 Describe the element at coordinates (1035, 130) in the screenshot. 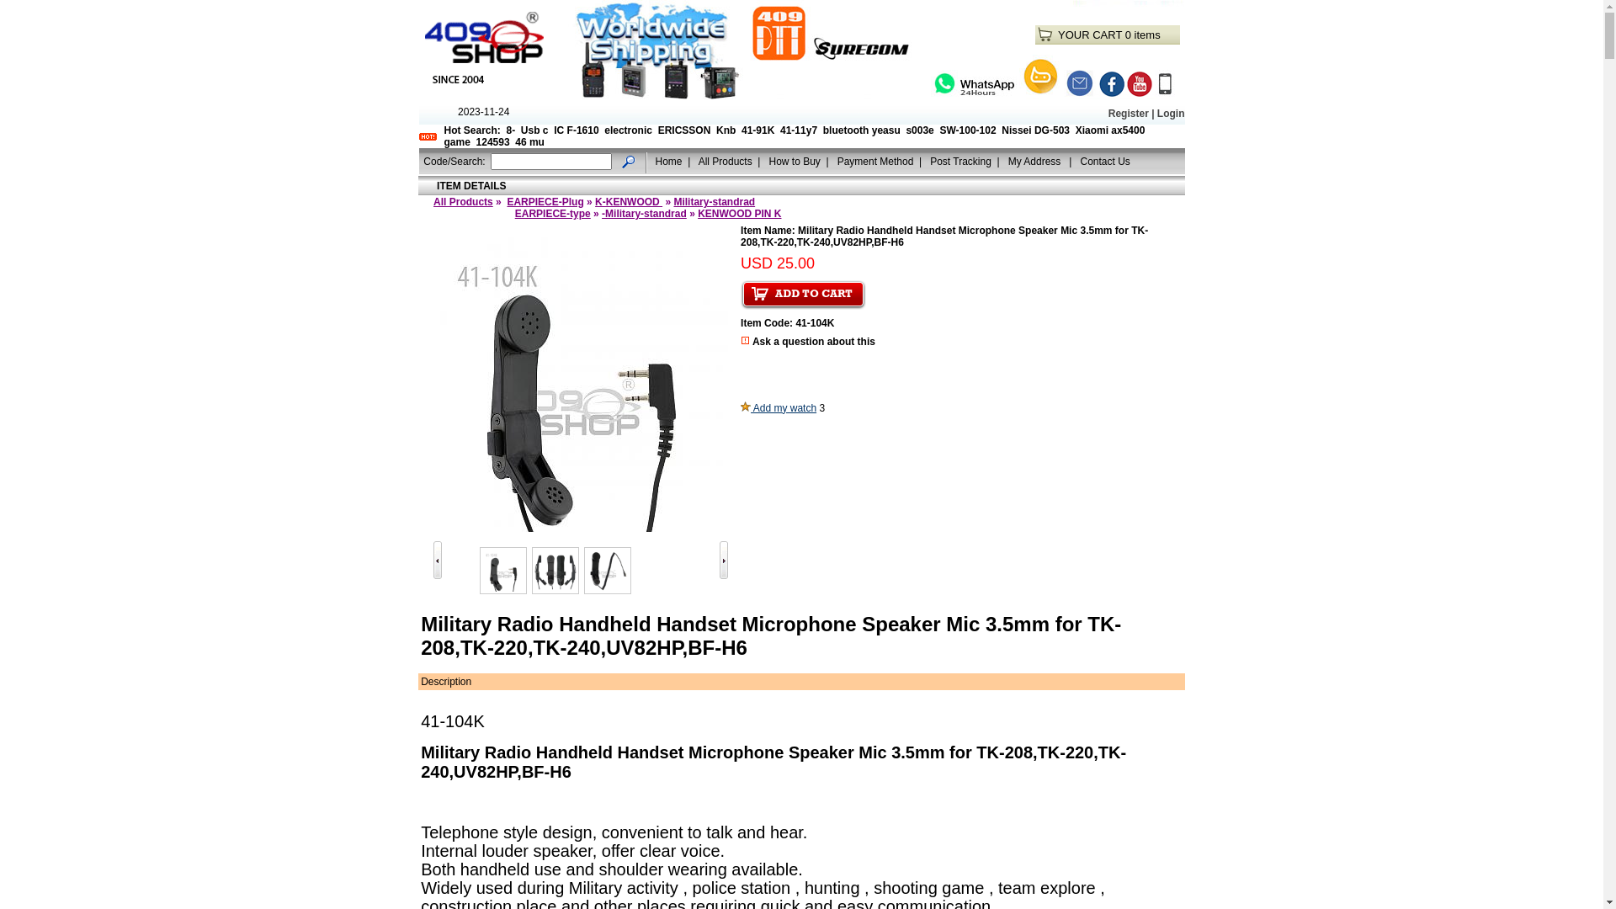

I see `Nissei DG-503` at that location.